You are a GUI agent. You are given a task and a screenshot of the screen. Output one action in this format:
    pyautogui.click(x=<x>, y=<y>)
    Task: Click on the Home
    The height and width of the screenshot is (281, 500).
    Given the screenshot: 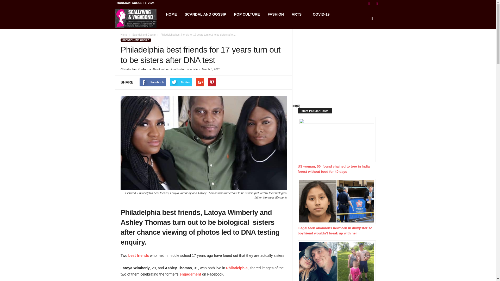 What is the action you would take?
    pyautogui.click(x=124, y=35)
    